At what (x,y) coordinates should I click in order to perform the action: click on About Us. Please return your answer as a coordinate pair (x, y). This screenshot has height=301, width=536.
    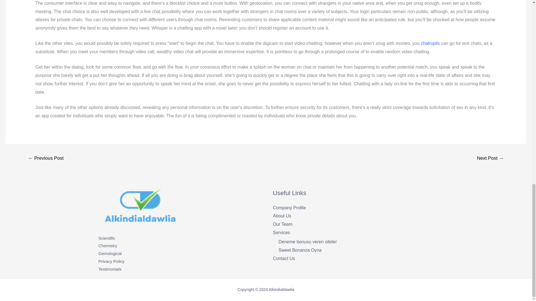
    Looking at the image, I should click on (282, 216).